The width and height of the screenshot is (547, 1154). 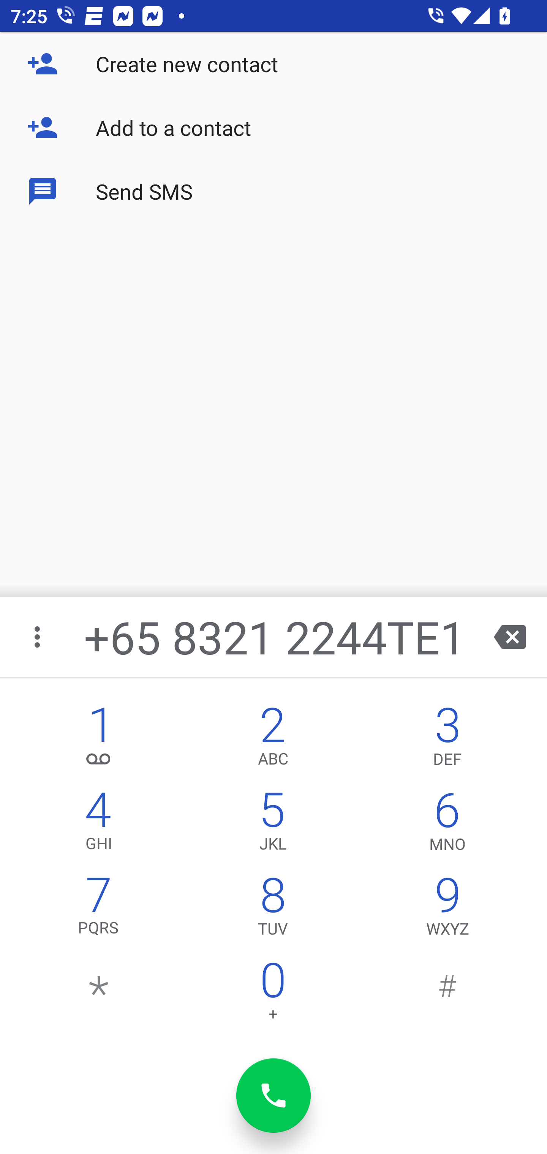 What do you see at coordinates (510, 637) in the screenshot?
I see `backspace` at bounding box center [510, 637].